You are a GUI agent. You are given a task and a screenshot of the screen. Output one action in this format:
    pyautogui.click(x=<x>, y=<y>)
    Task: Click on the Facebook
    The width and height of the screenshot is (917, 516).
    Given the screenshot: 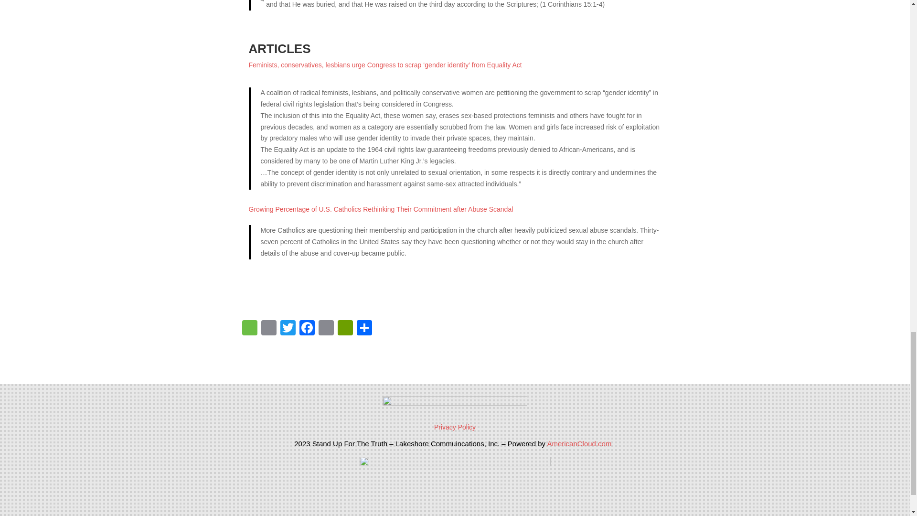 What is the action you would take?
    pyautogui.click(x=307, y=329)
    